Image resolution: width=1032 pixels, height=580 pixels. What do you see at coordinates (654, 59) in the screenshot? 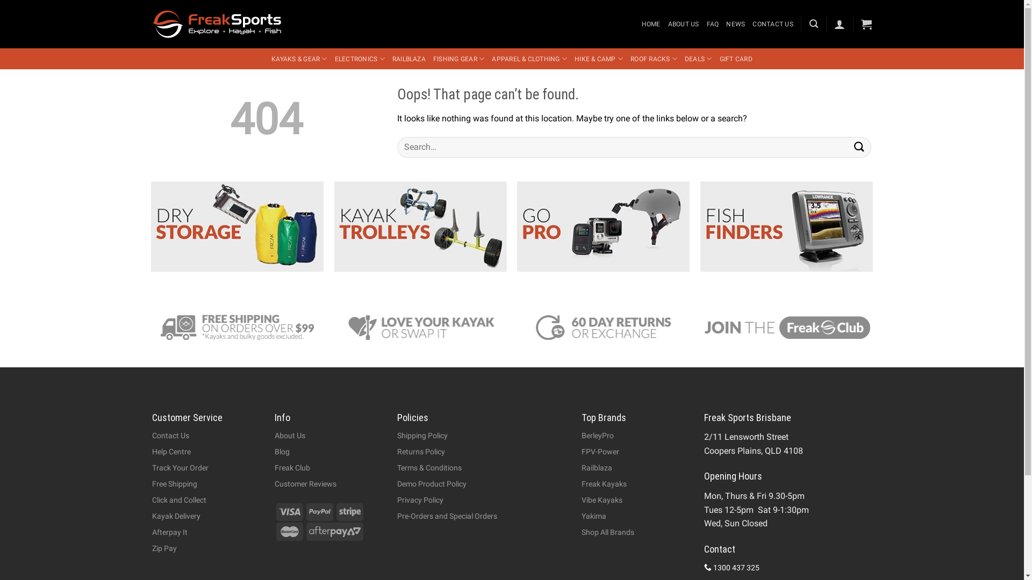
I see `ROOF RACKS` at bounding box center [654, 59].